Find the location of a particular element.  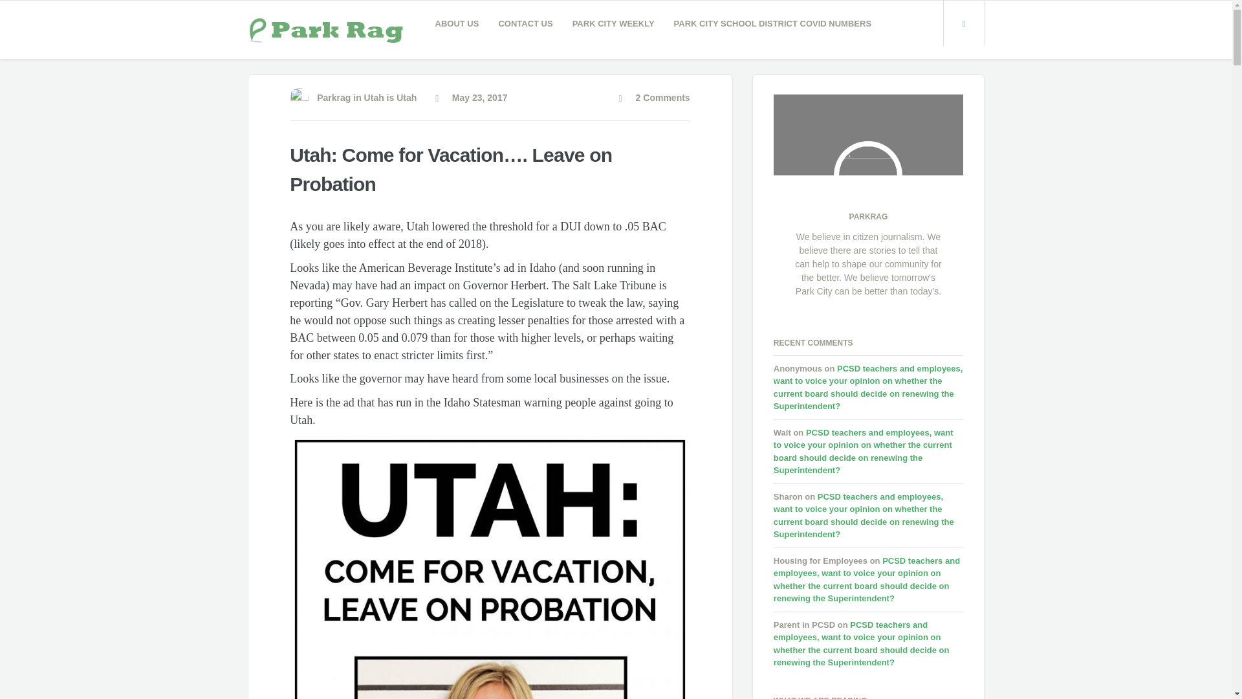

  2 Comments is located at coordinates (655, 97).